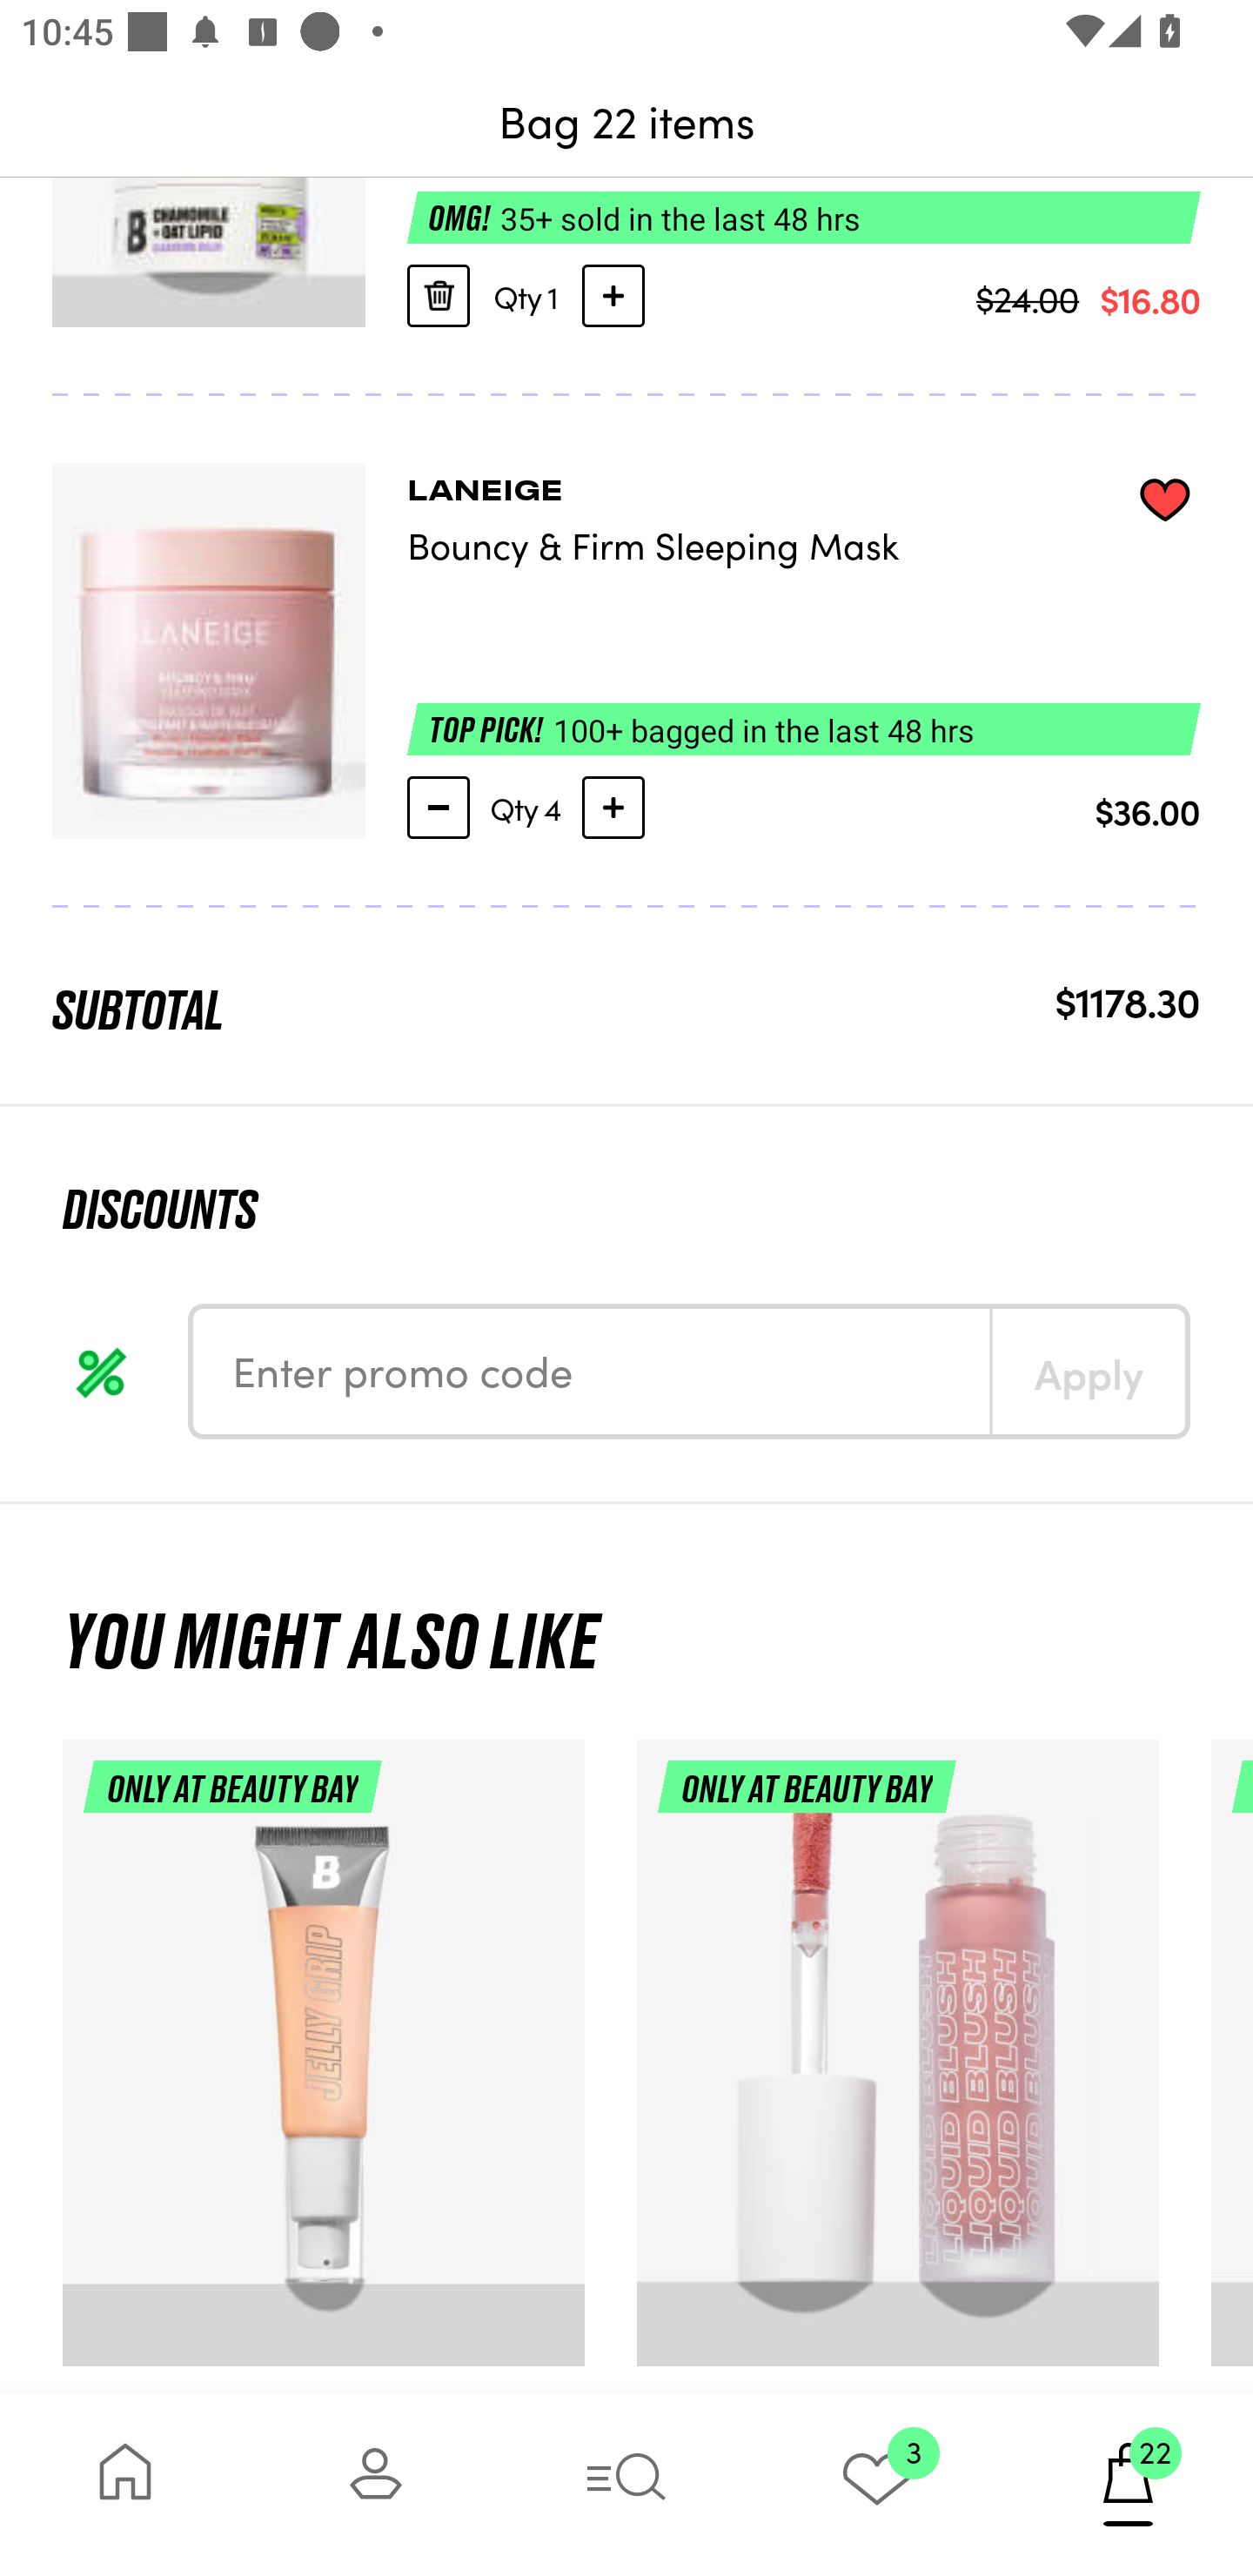 This screenshot has width=1253, height=2576. What do you see at coordinates (877, 2484) in the screenshot?
I see `3` at bounding box center [877, 2484].